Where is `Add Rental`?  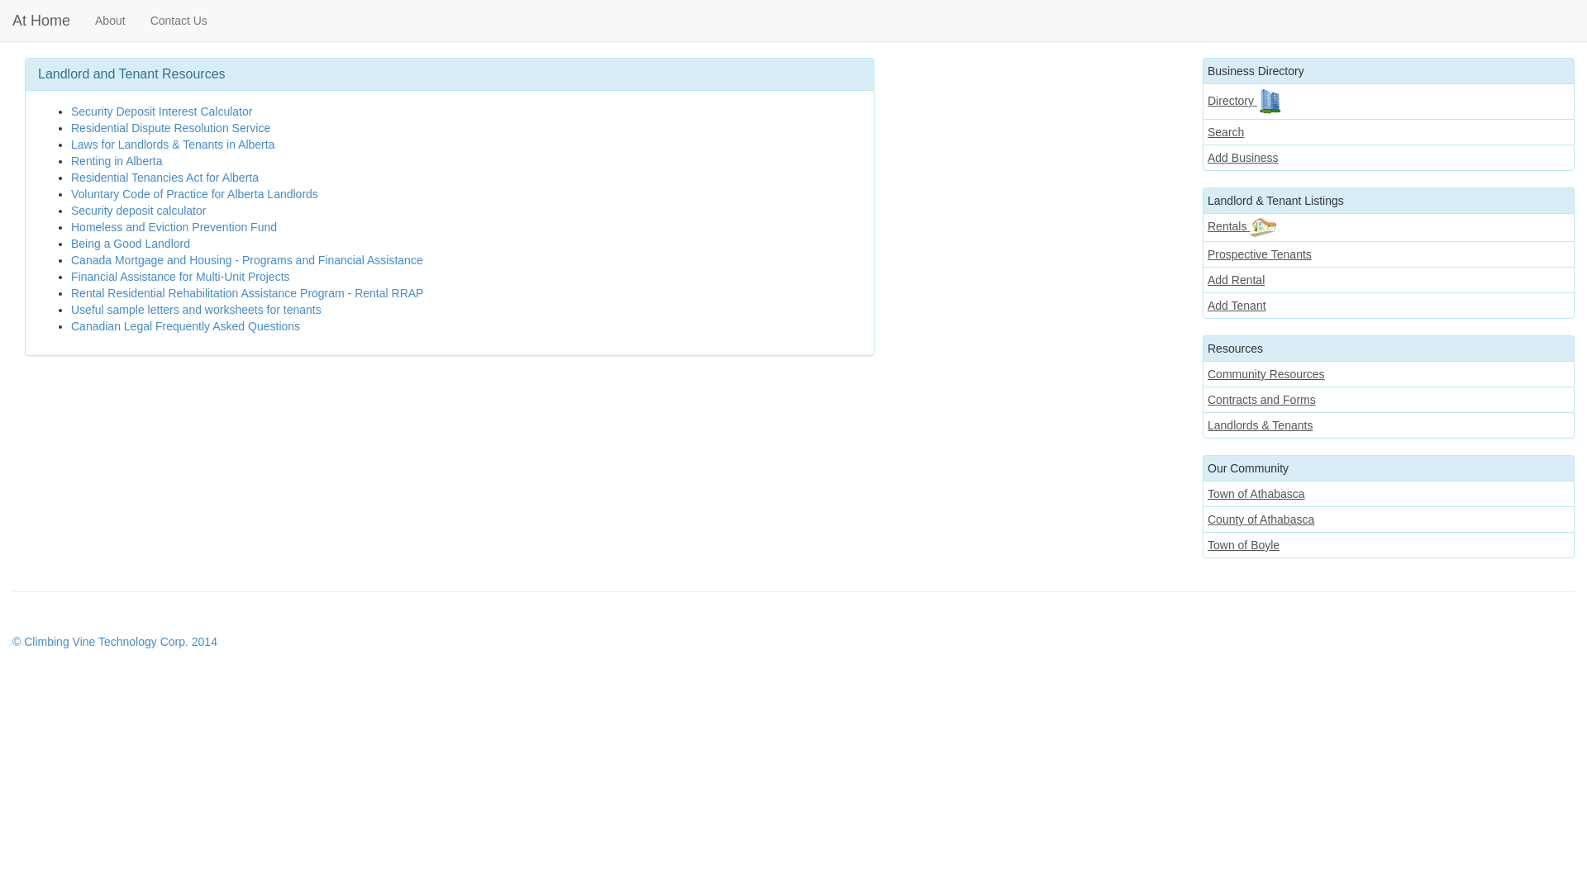 Add Rental is located at coordinates (1389, 280).